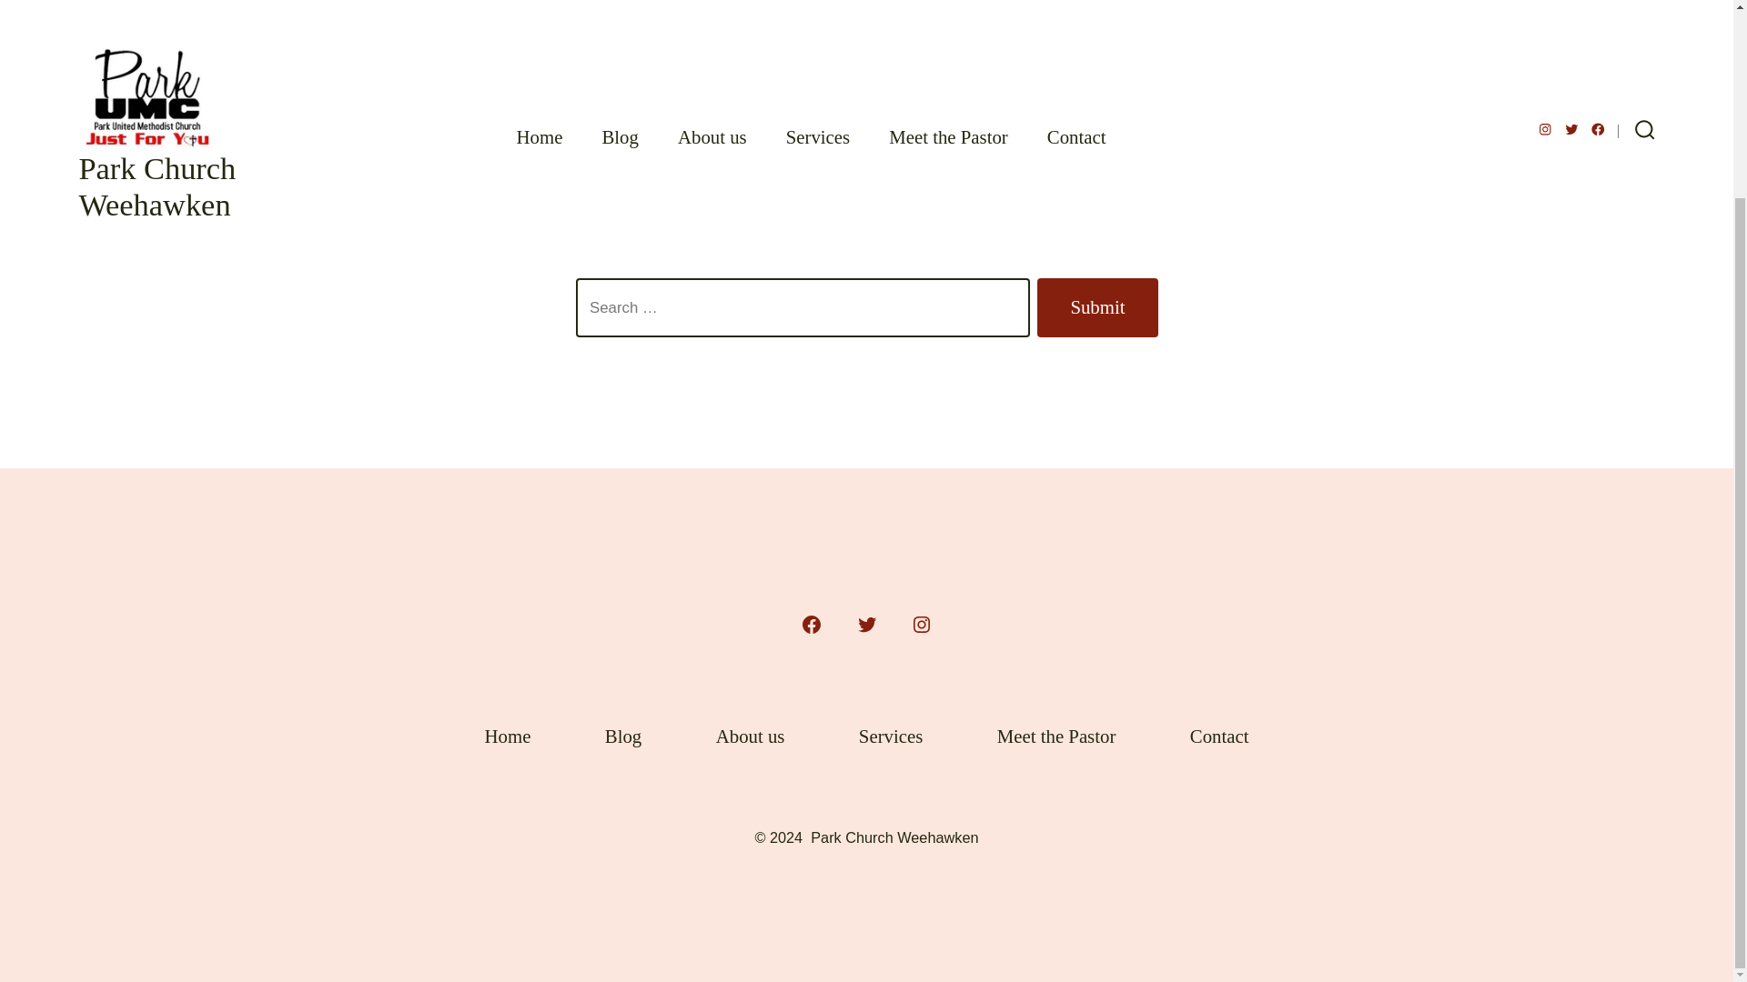 This screenshot has width=1747, height=982. What do you see at coordinates (1055, 736) in the screenshot?
I see `Meet the Pastor` at bounding box center [1055, 736].